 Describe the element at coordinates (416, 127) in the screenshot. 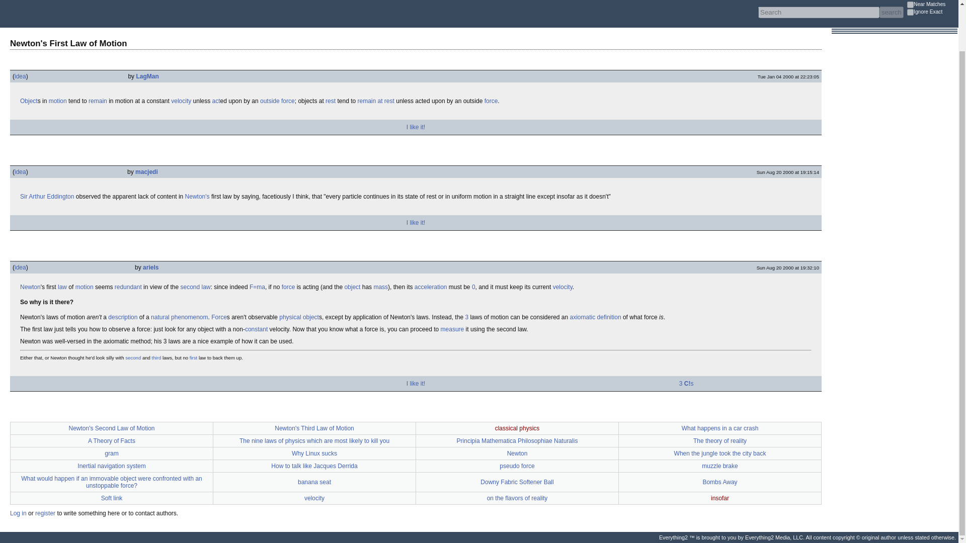

I see `I like it!` at that location.